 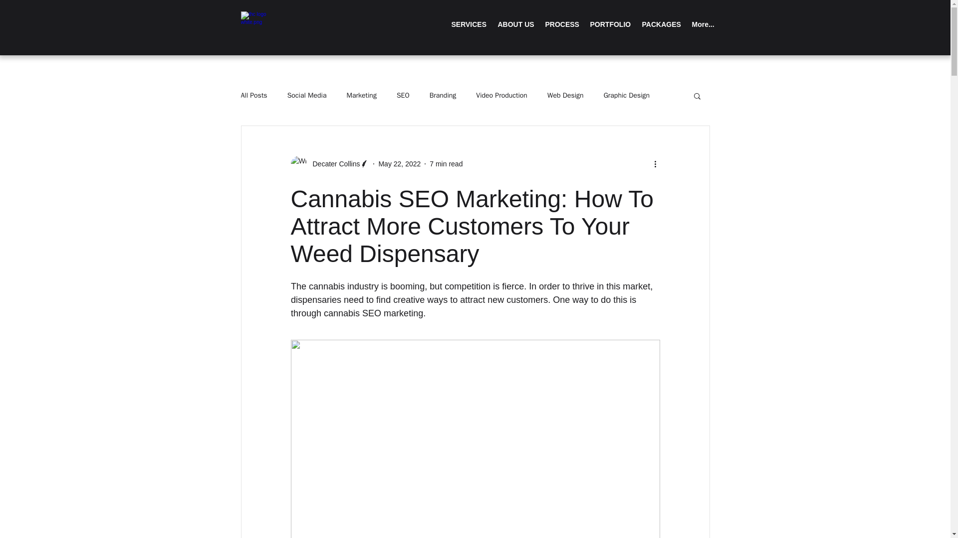 What do you see at coordinates (403, 95) in the screenshot?
I see `SEO` at bounding box center [403, 95].